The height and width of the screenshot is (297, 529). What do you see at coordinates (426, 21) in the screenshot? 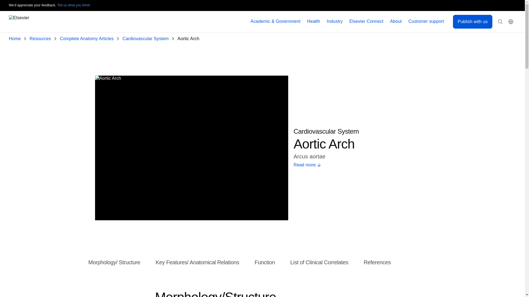
I see `Customer support` at bounding box center [426, 21].